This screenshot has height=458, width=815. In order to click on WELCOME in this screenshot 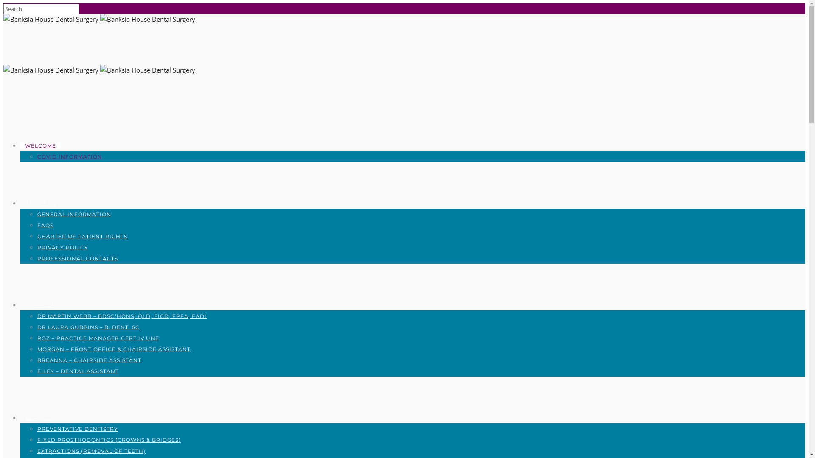, I will do `click(41, 146)`.